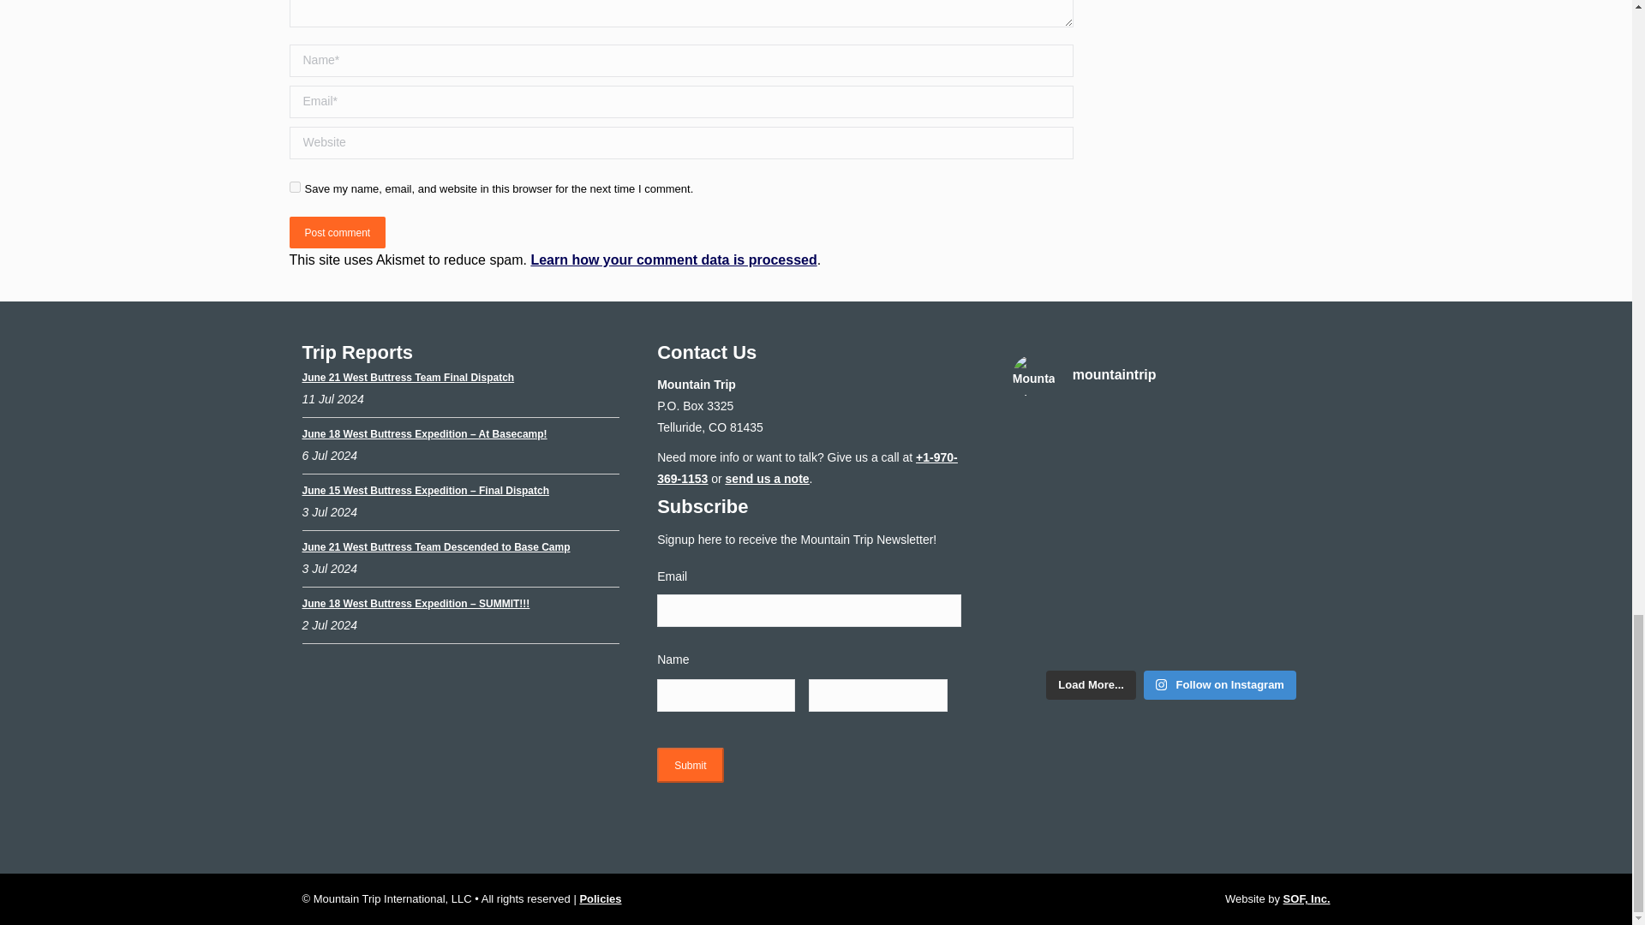  Describe the element at coordinates (295, 187) in the screenshot. I see `yes` at that location.